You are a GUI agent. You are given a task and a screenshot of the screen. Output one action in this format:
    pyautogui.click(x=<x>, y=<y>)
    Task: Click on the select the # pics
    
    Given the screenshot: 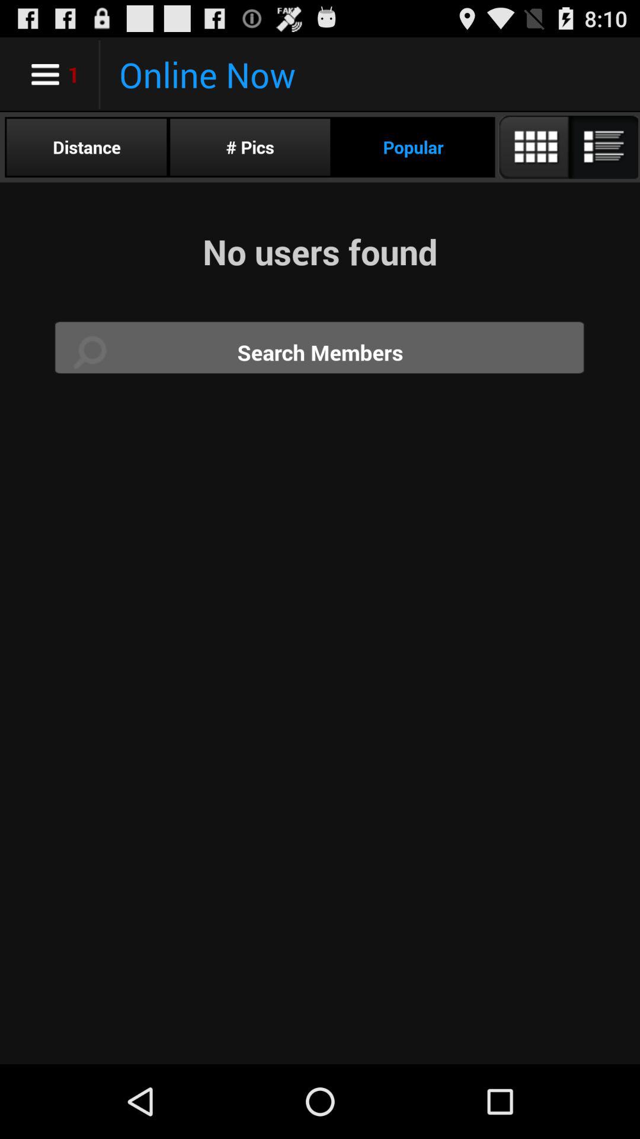 What is the action you would take?
    pyautogui.click(x=250, y=147)
    